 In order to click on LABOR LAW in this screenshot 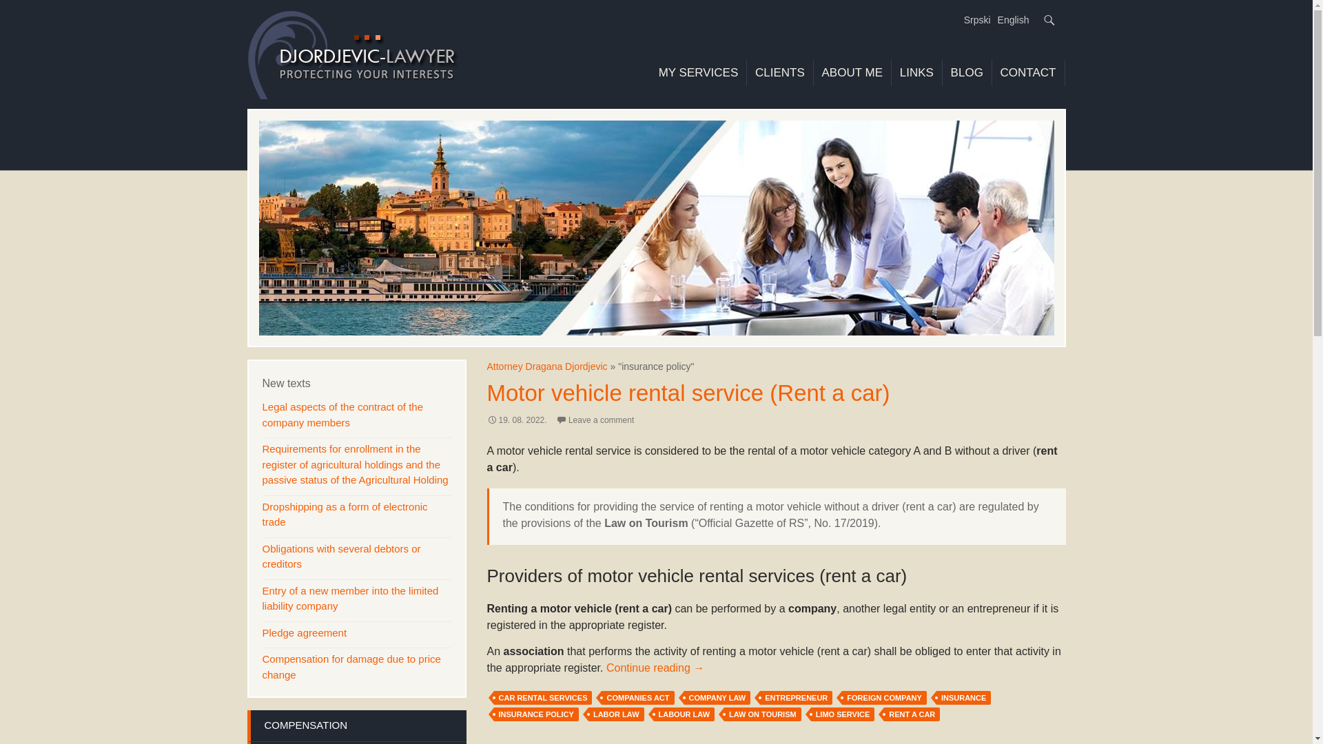, I will do `click(616, 714)`.